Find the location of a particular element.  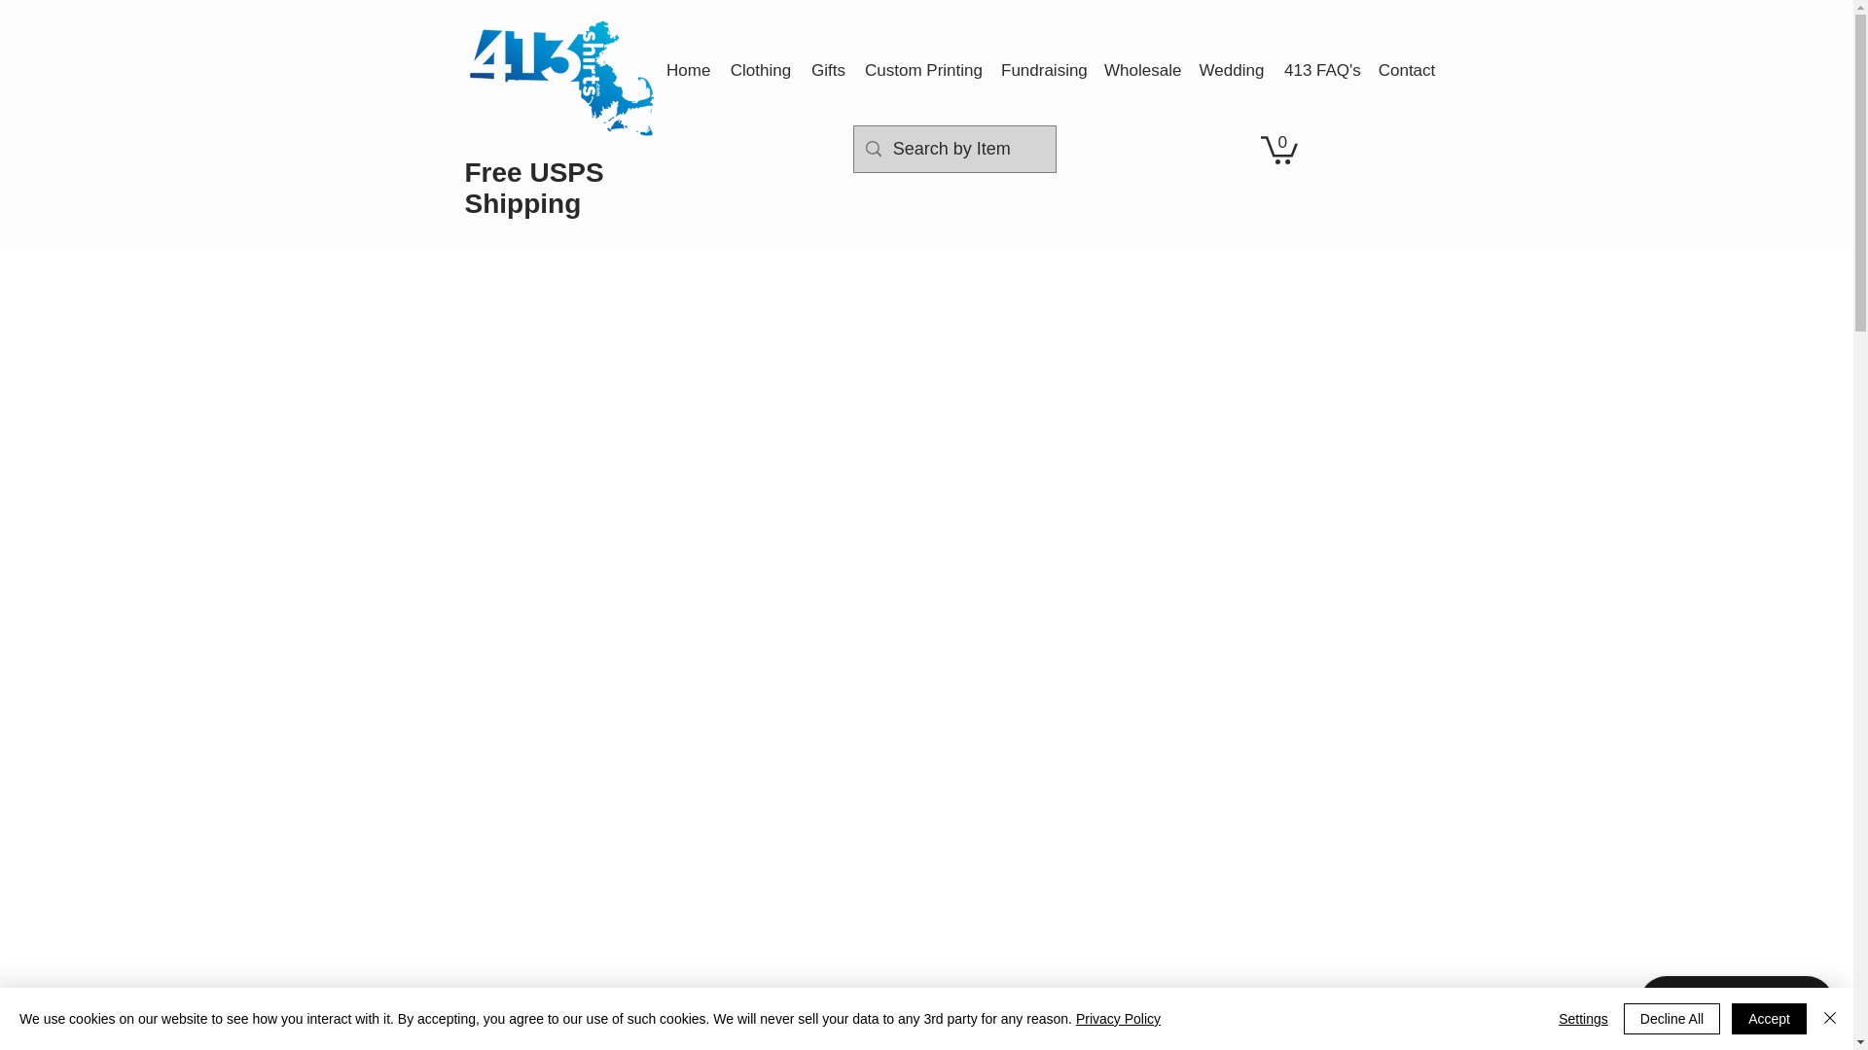

Wholesale is located at coordinates (1141, 70).